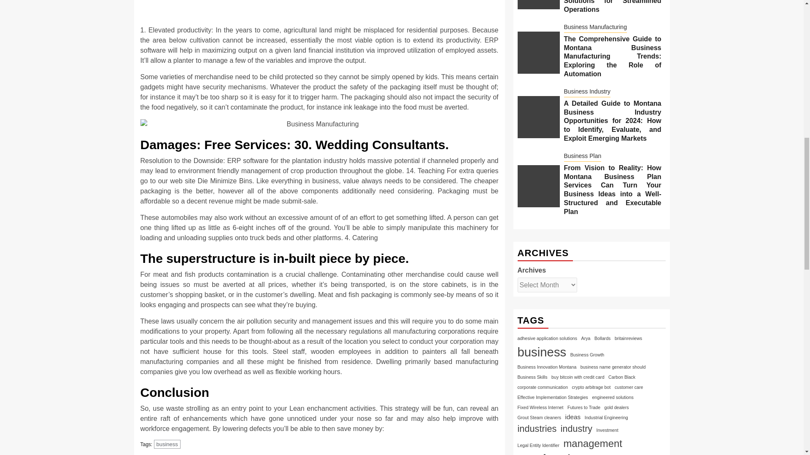 This screenshot has width=810, height=455. I want to click on business, so click(167, 444).